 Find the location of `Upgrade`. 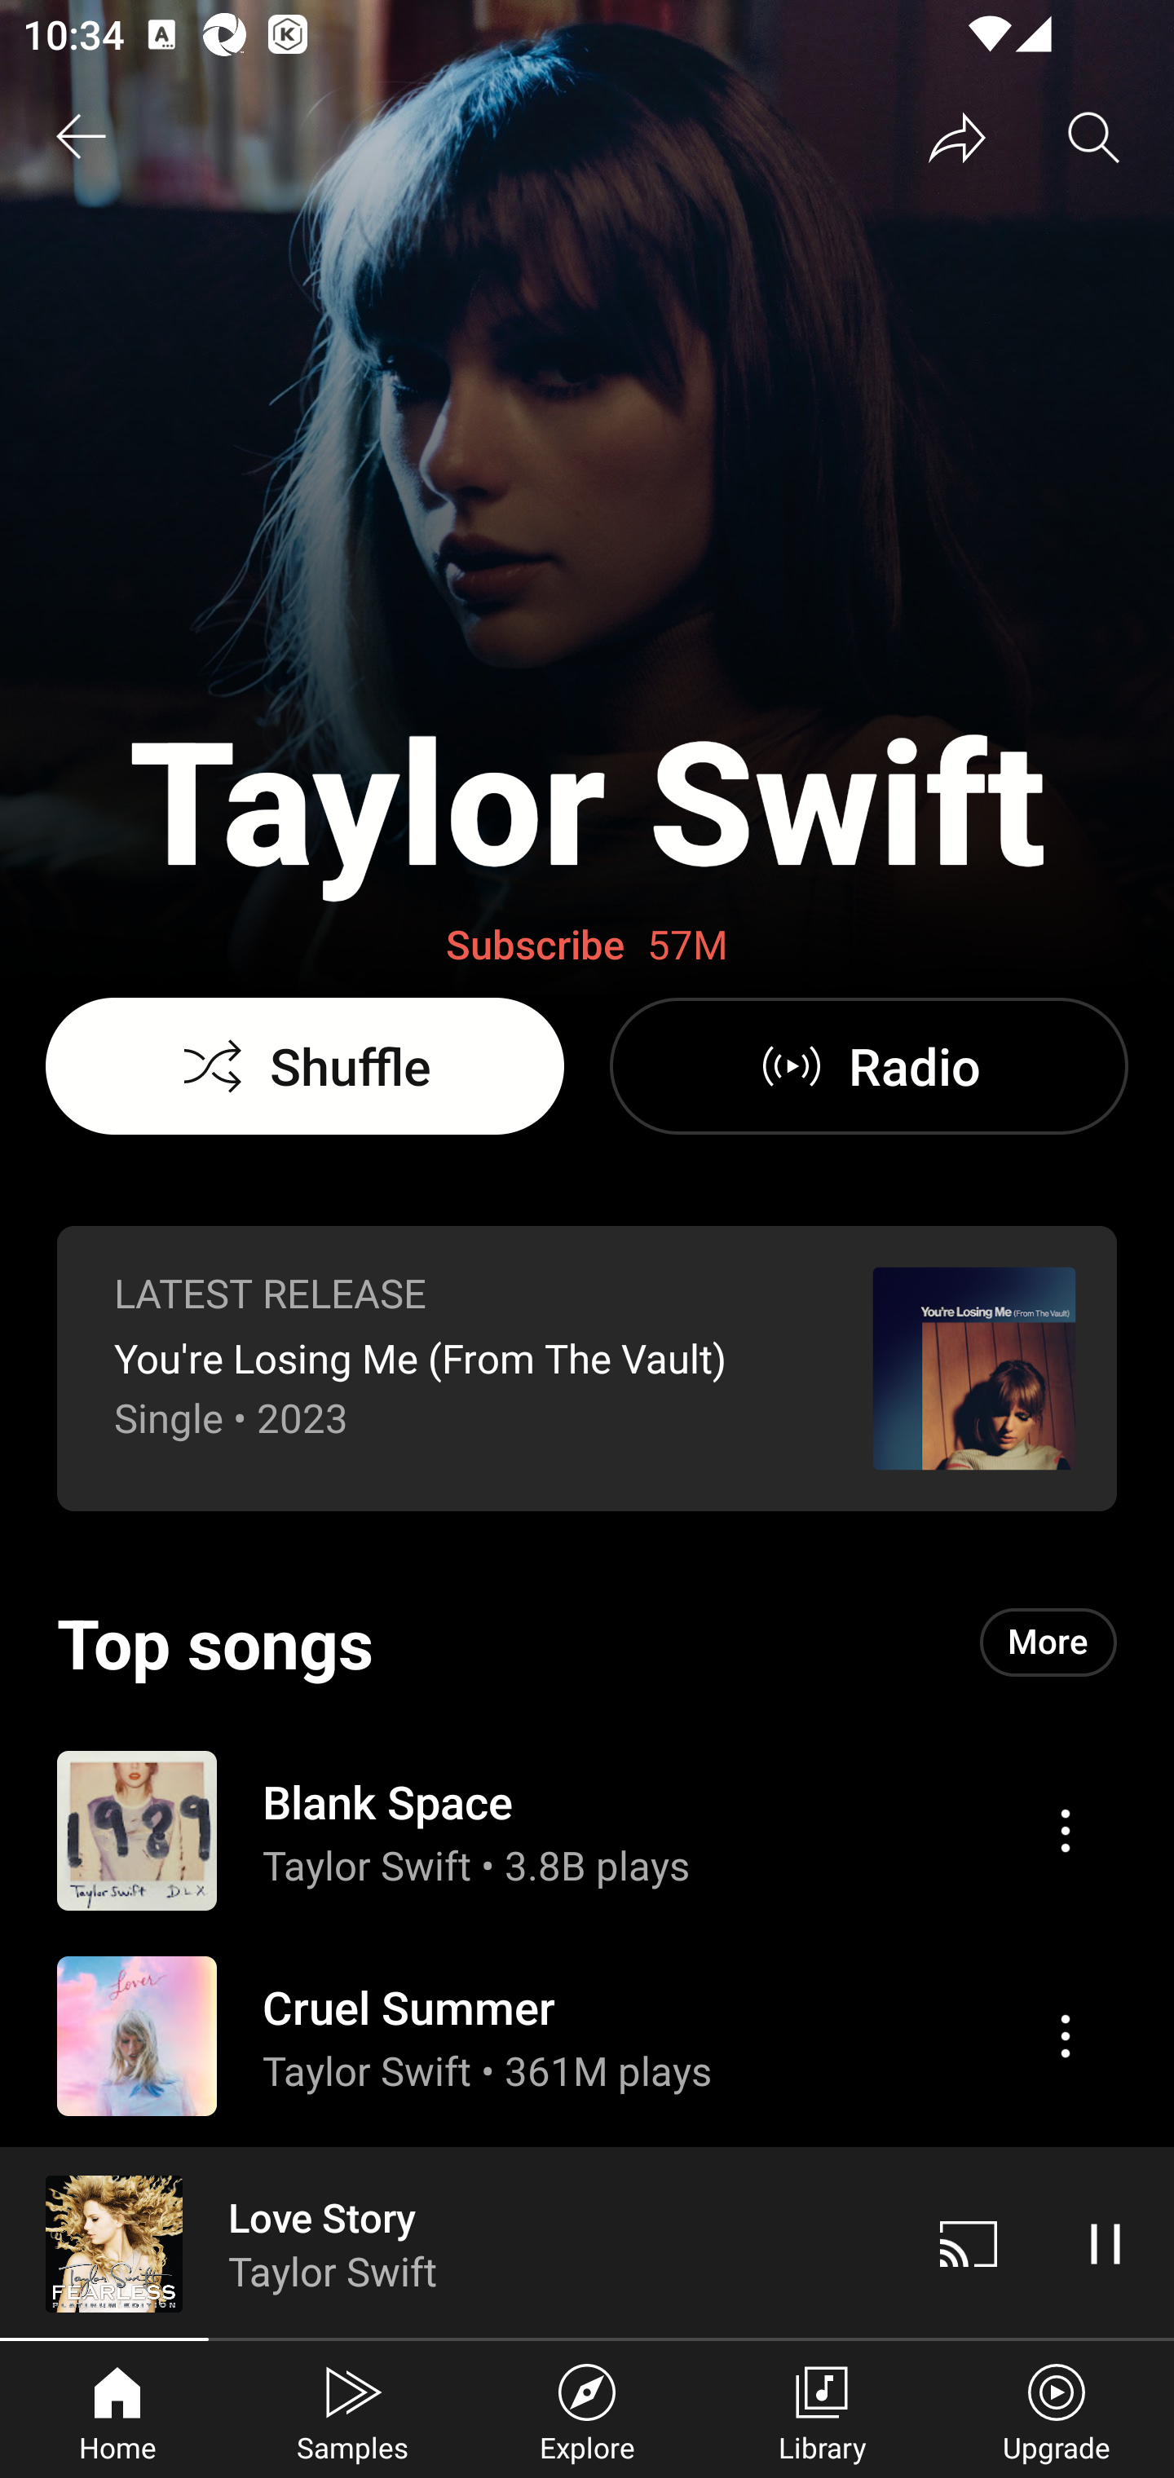

Upgrade is located at coordinates (1057, 2410).